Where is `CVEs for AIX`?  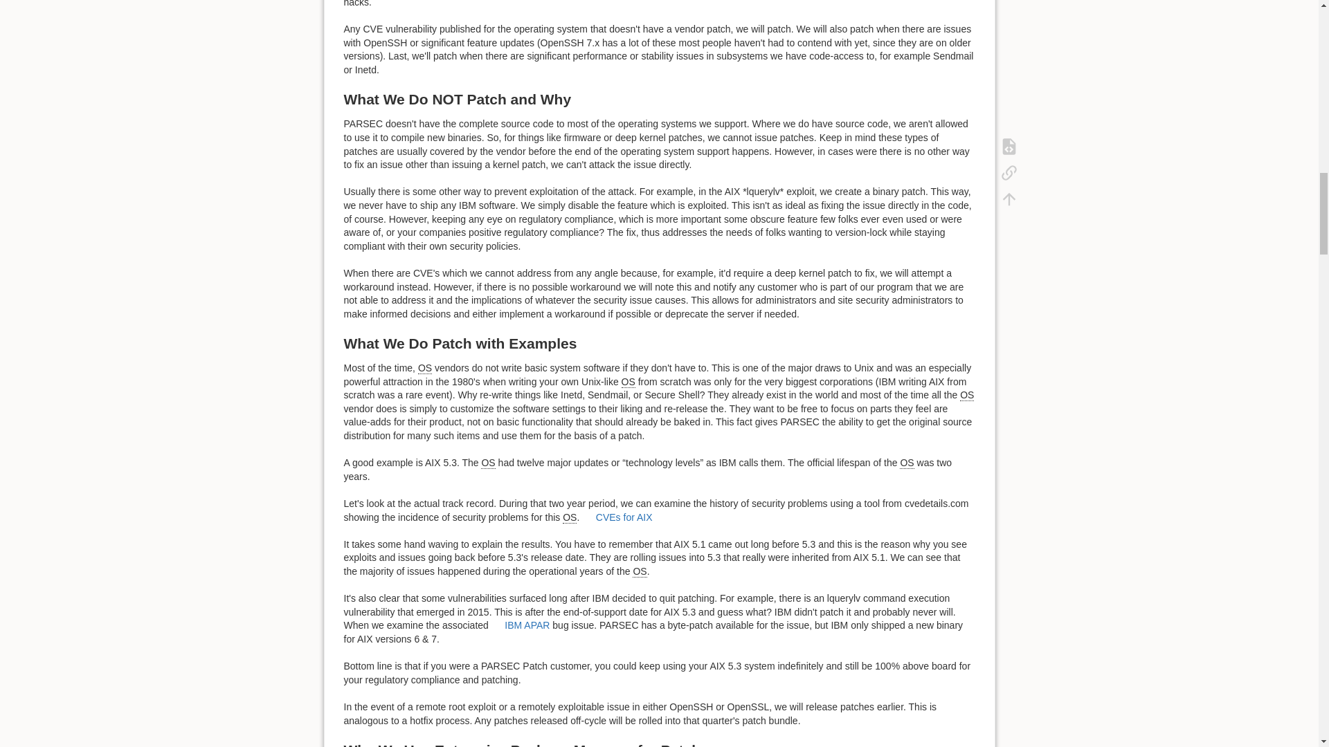 CVEs for AIX is located at coordinates (617, 517).